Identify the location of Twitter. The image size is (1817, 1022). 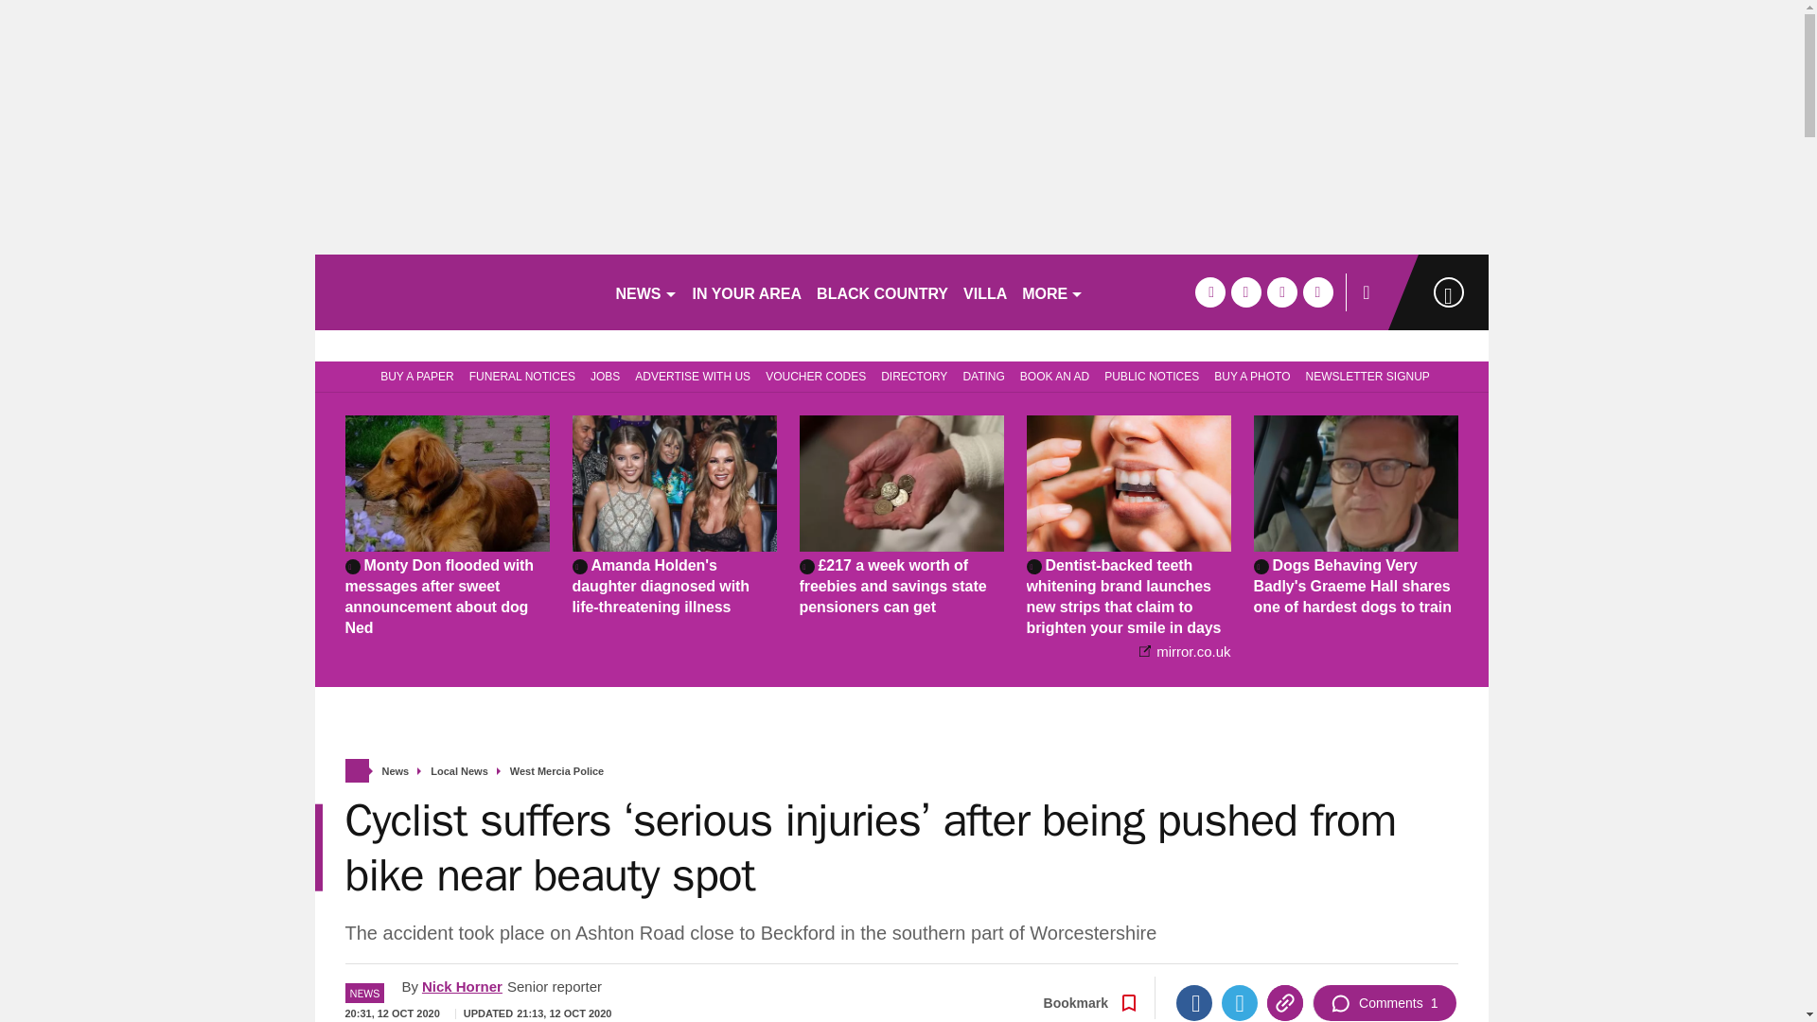
(1239, 1003).